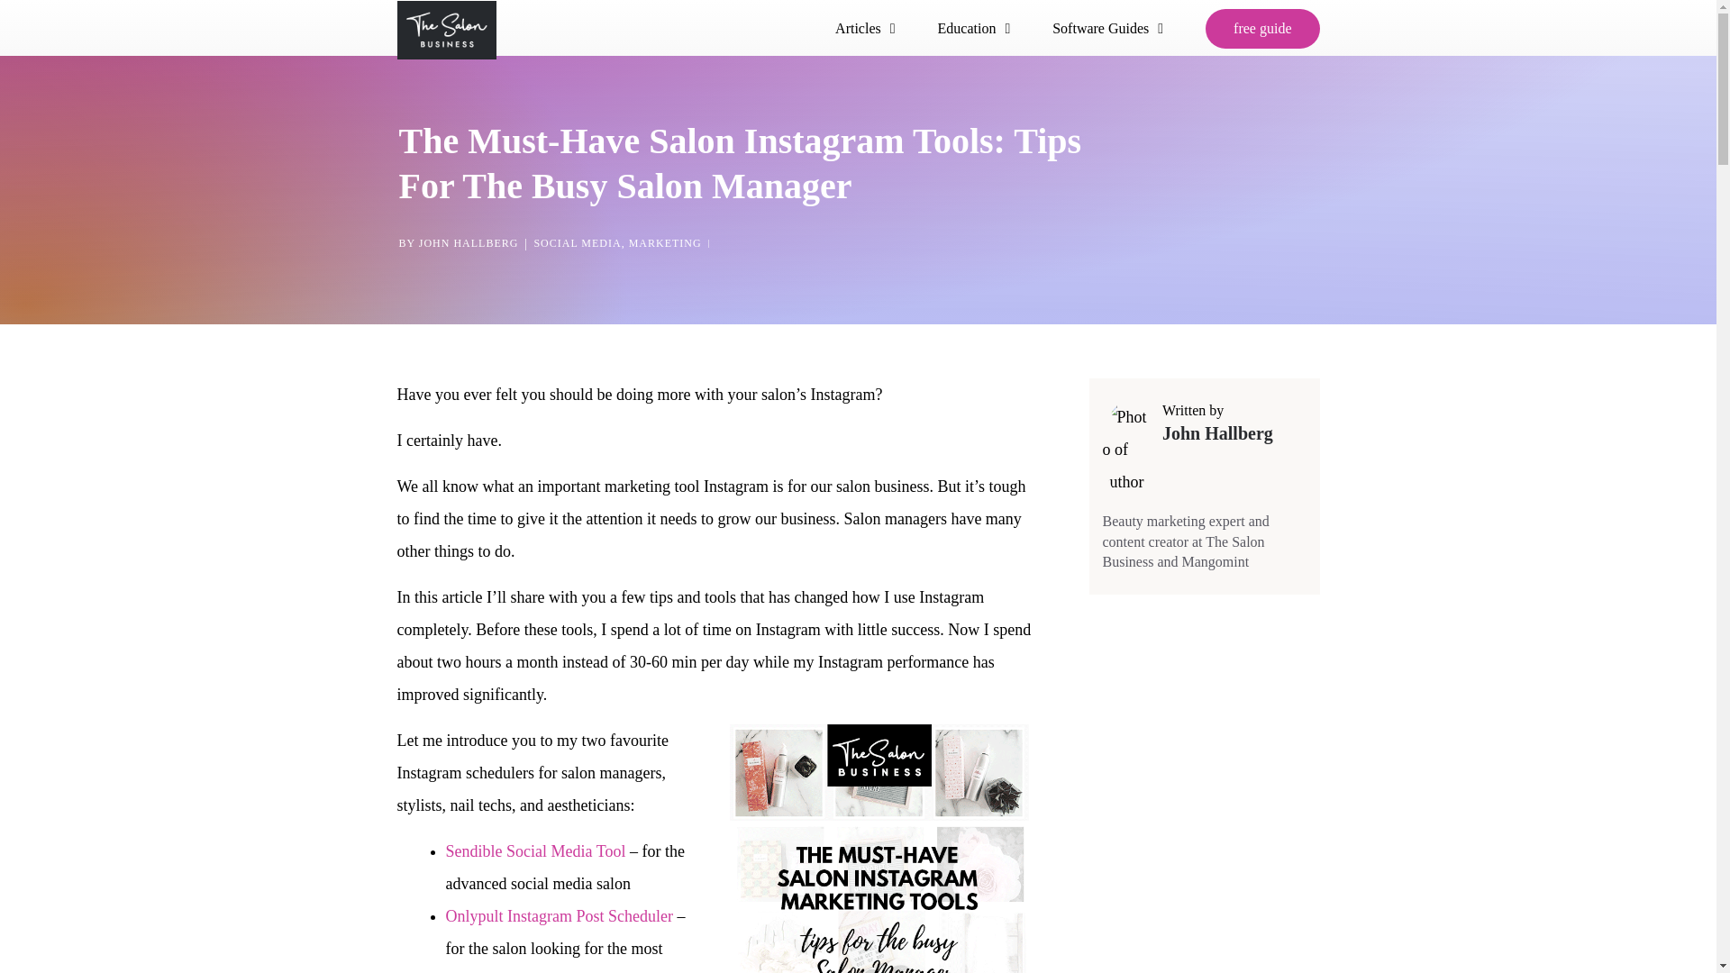  I want to click on View all posts by John Hallberg, so click(469, 243).